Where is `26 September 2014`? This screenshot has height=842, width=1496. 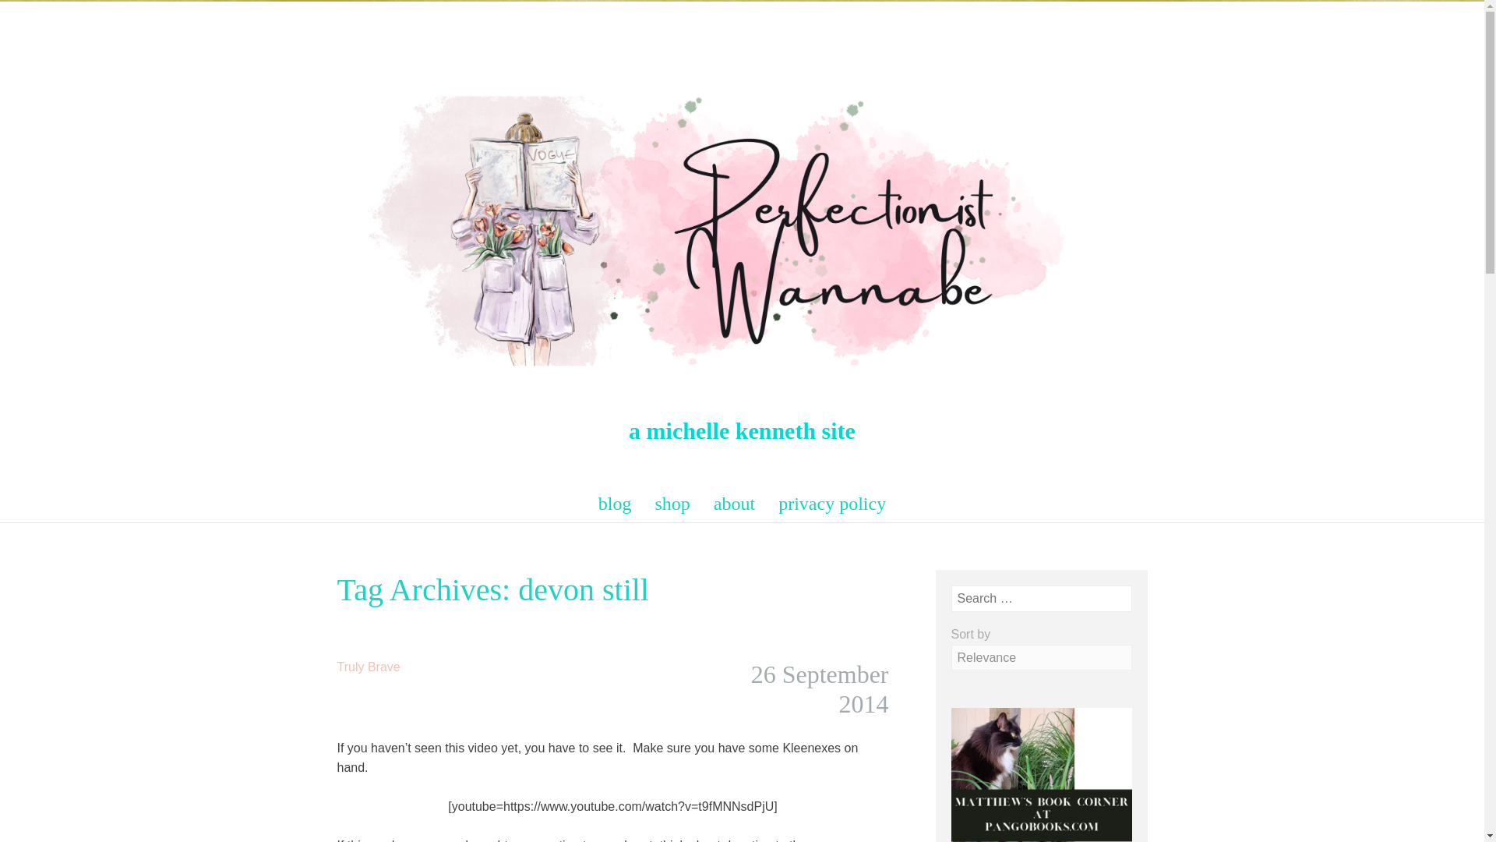 26 September 2014 is located at coordinates (820, 689).